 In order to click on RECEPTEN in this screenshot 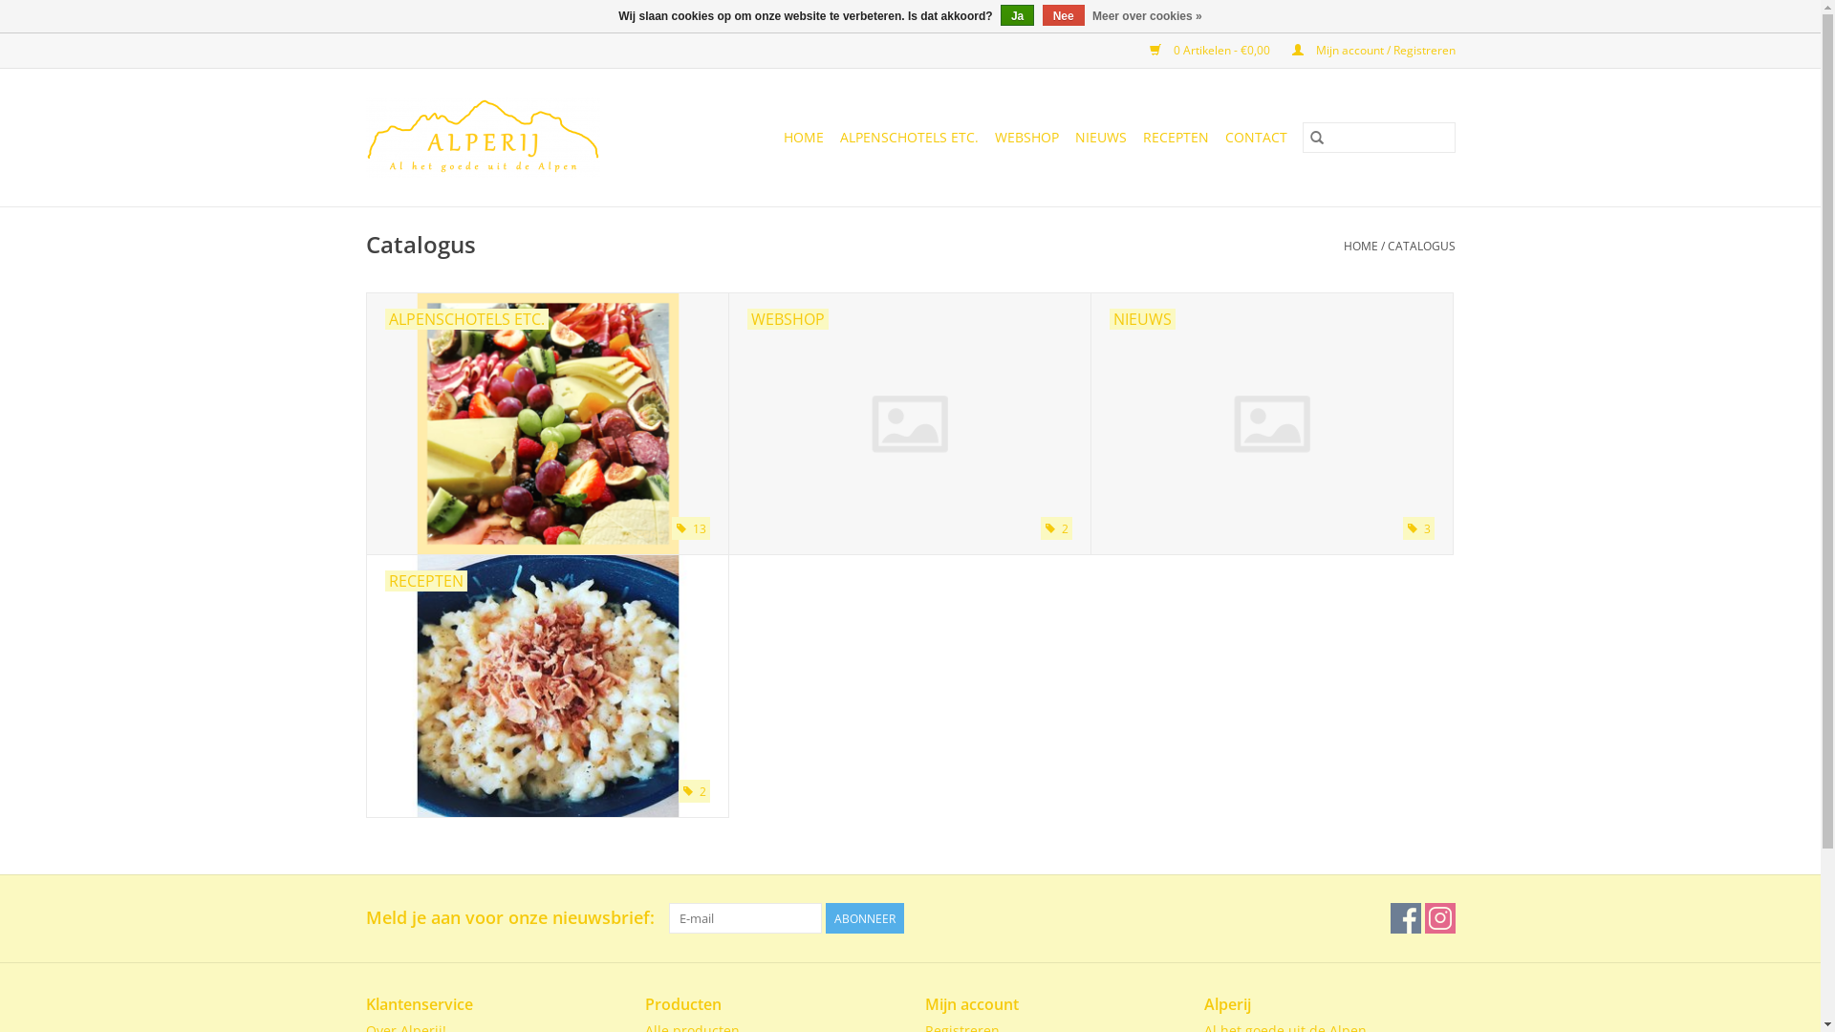, I will do `click(1176, 138)`.